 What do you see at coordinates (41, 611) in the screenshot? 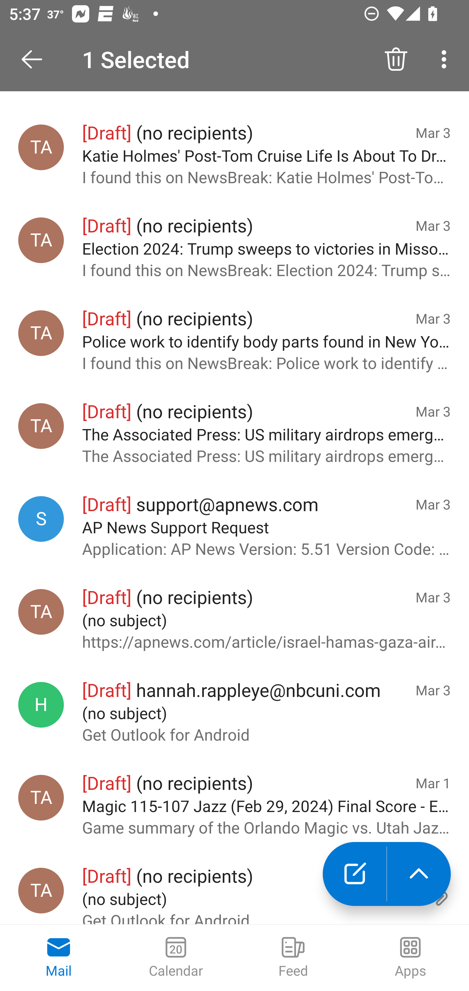
I see `Test Appium, testappium002@outlook.com` at bounding box center [41, 611].